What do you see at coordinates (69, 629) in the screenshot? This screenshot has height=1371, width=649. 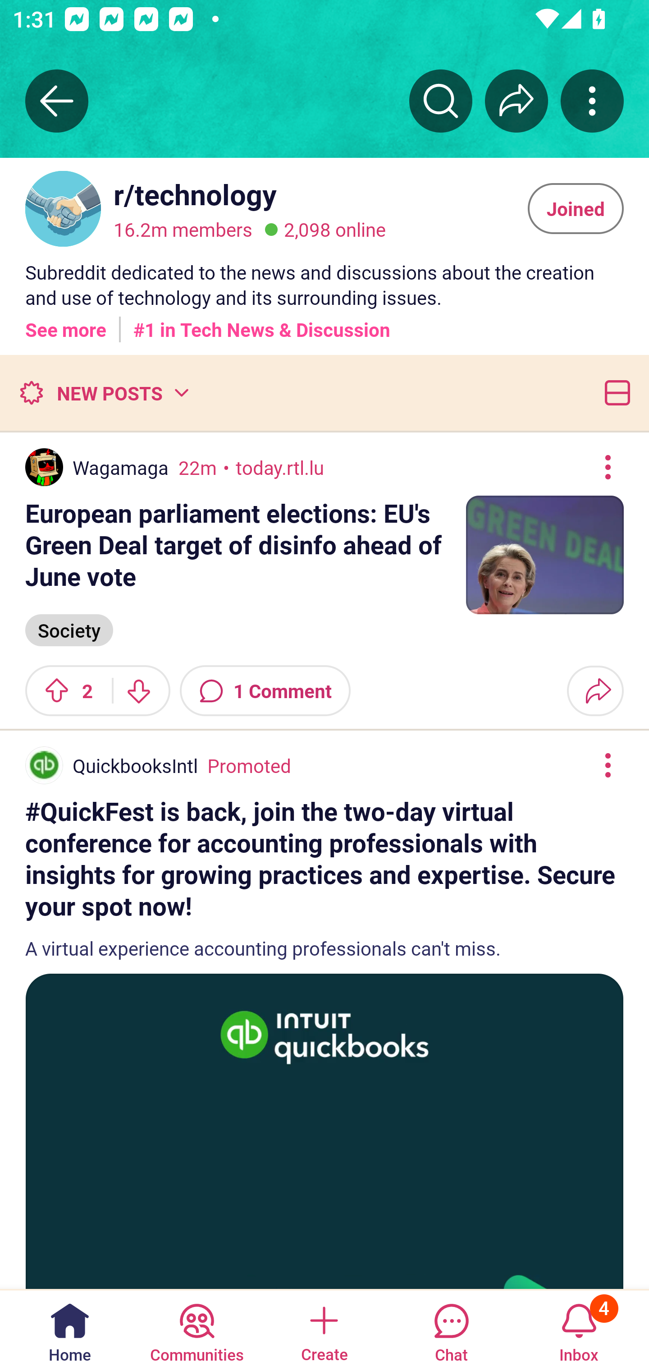 I see `Society` at bounding box center [69, 629].